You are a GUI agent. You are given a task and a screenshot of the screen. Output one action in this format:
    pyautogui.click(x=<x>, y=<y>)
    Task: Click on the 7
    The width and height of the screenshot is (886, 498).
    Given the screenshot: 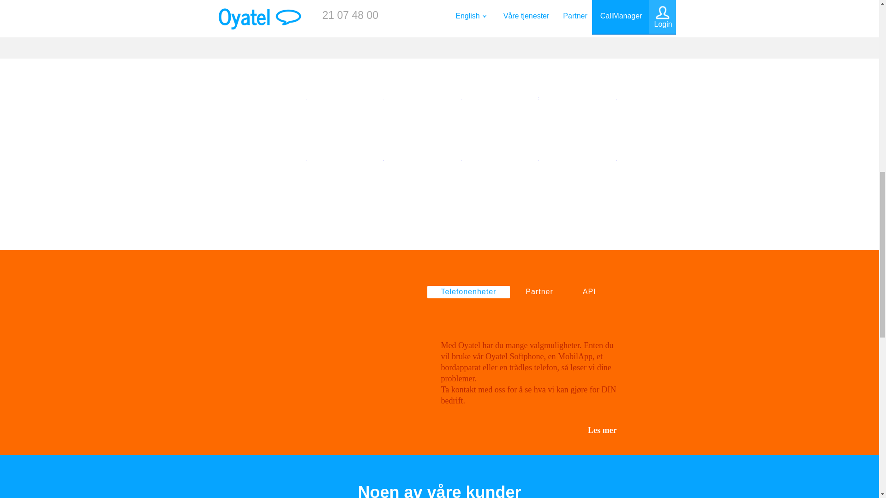 What is the action you would take?
    pyautogui.click(x=362, y=174)
    